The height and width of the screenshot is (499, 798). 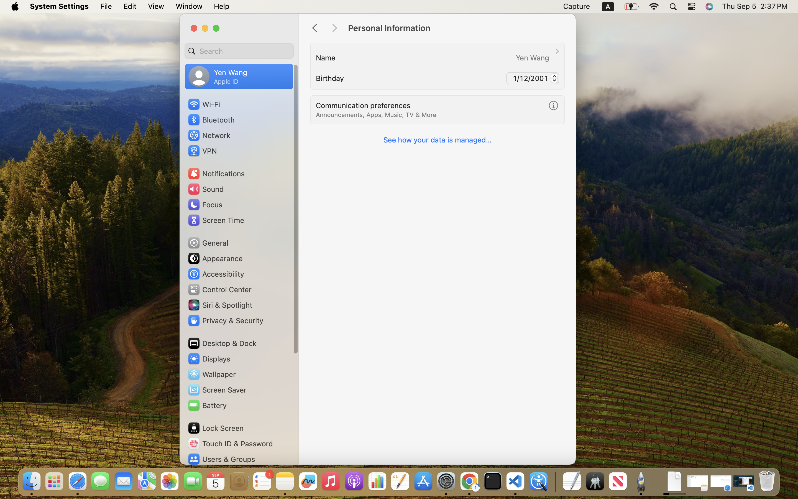 I want to click on 0.4285714328289032, so click(x=555, y=482).